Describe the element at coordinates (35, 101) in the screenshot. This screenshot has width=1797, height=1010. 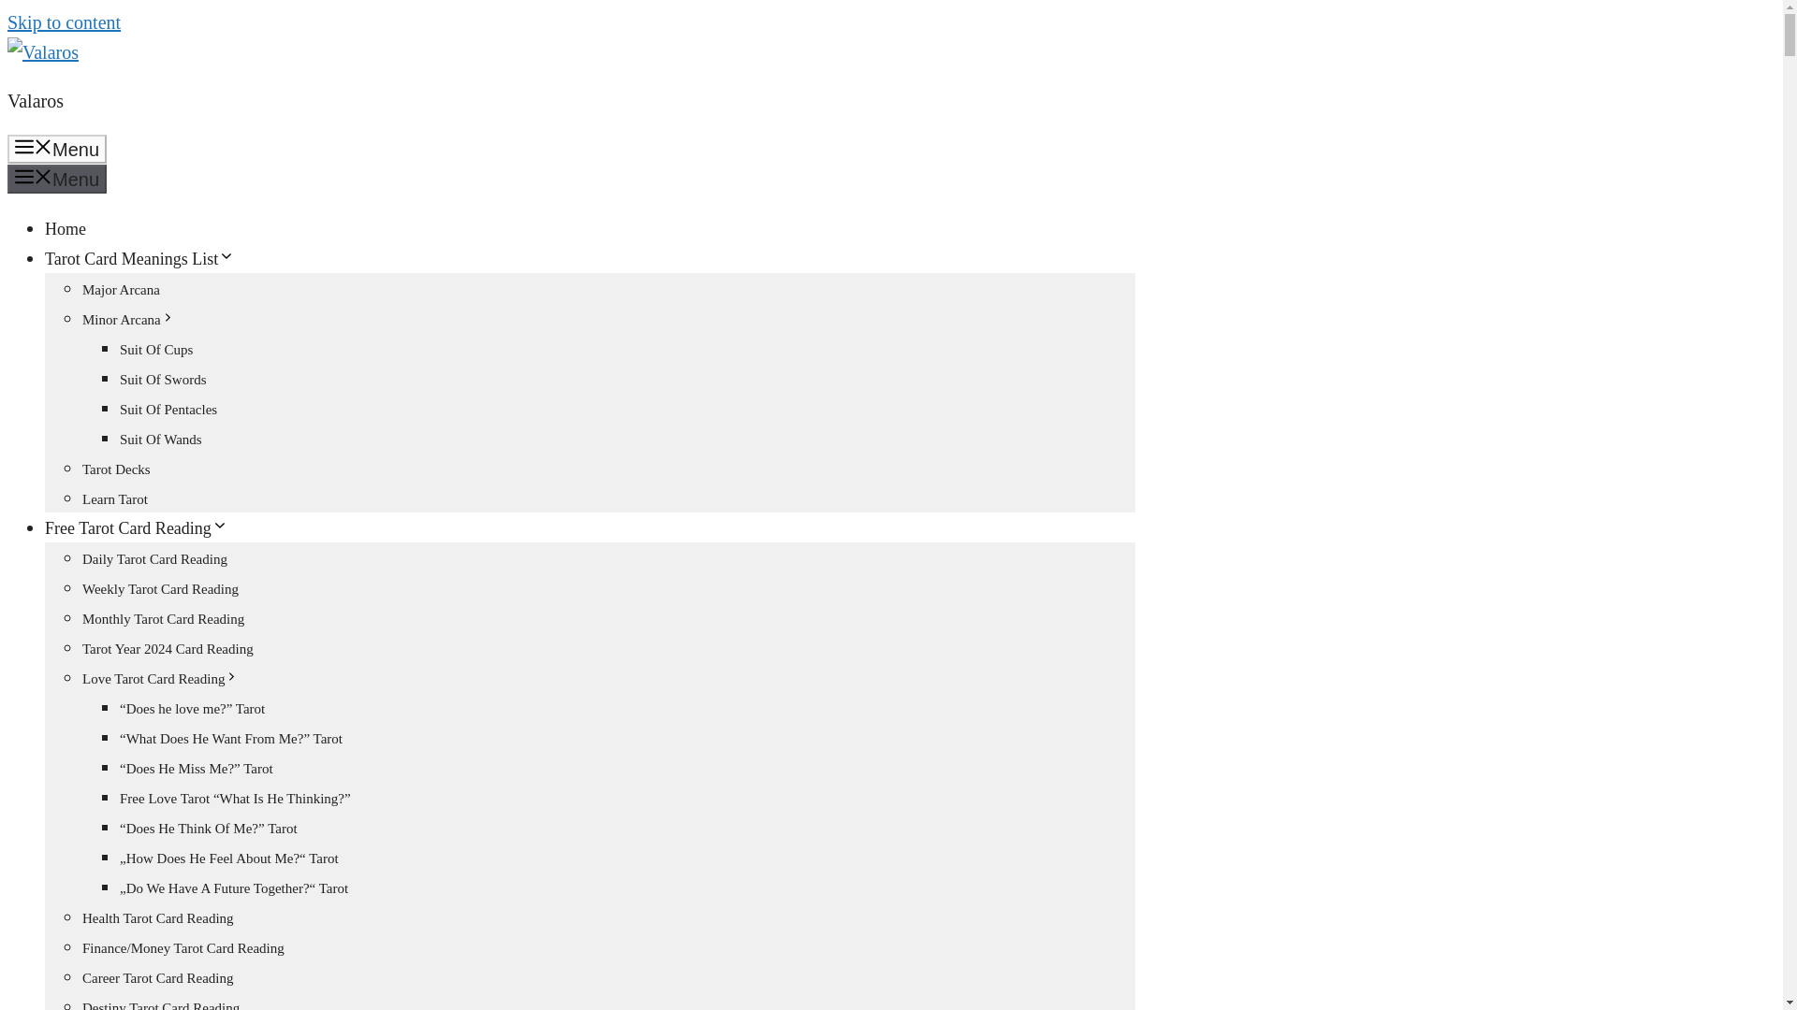
I see `Valaros` at that location.